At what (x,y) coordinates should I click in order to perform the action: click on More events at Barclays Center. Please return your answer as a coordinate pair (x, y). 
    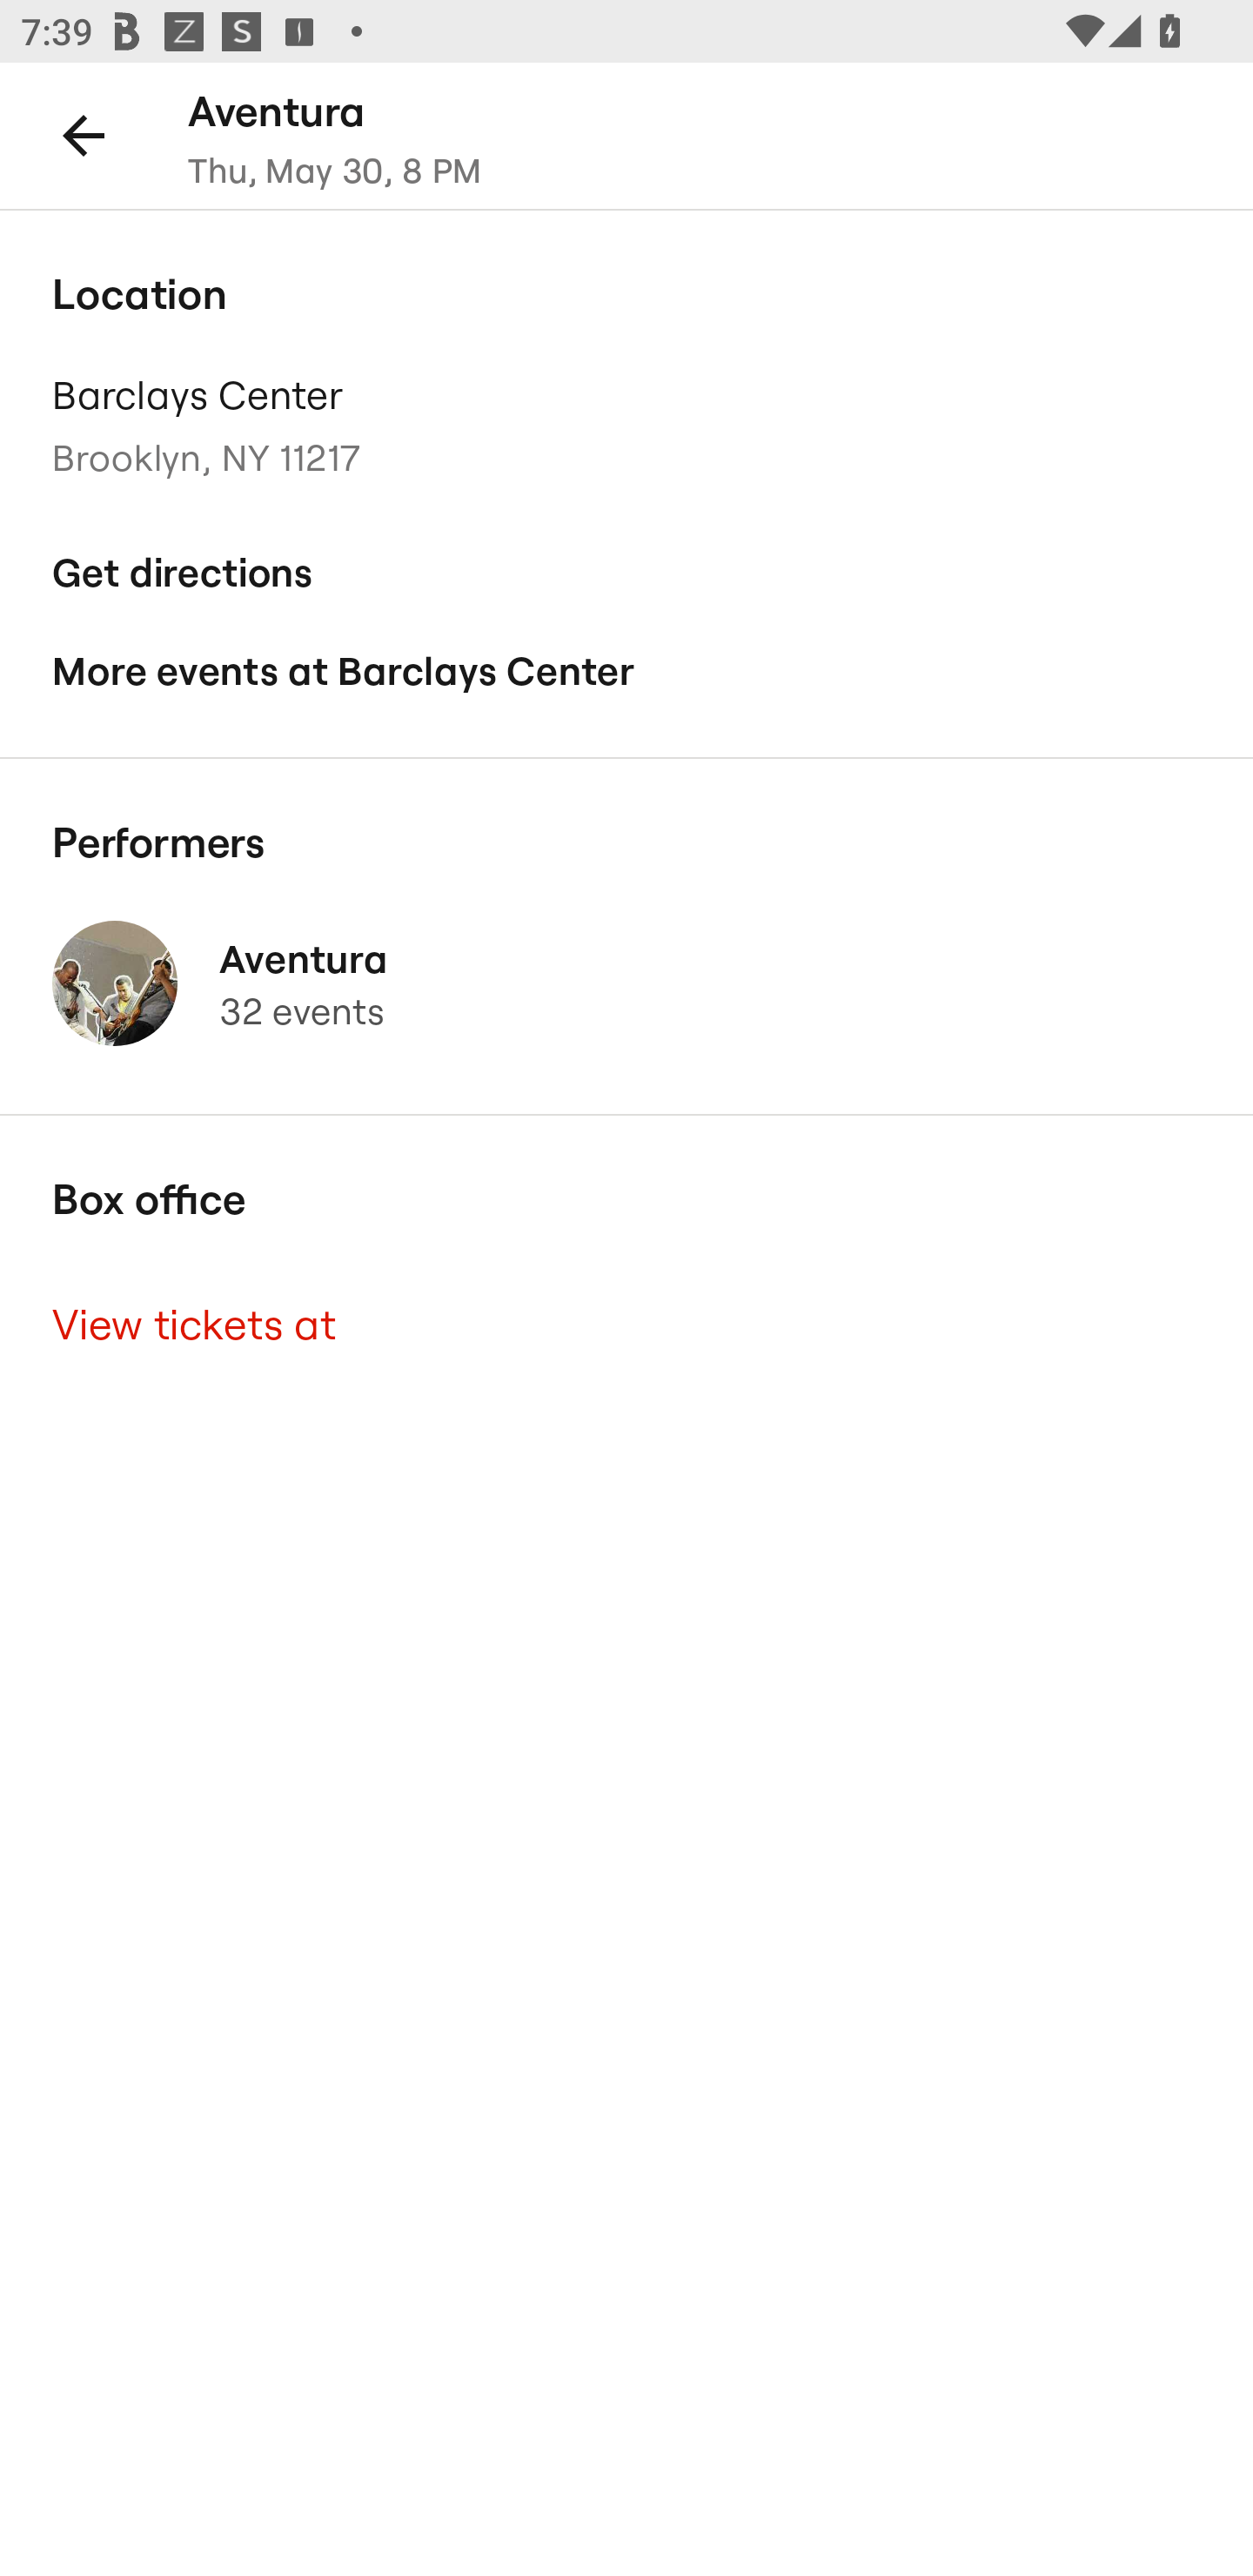
    Looking at the image, I should click on (626, 672).